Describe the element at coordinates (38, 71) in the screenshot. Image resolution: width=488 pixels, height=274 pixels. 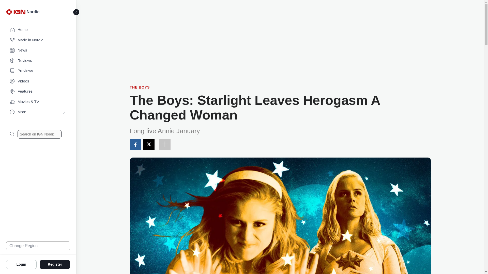
I see `Previews` at that location.